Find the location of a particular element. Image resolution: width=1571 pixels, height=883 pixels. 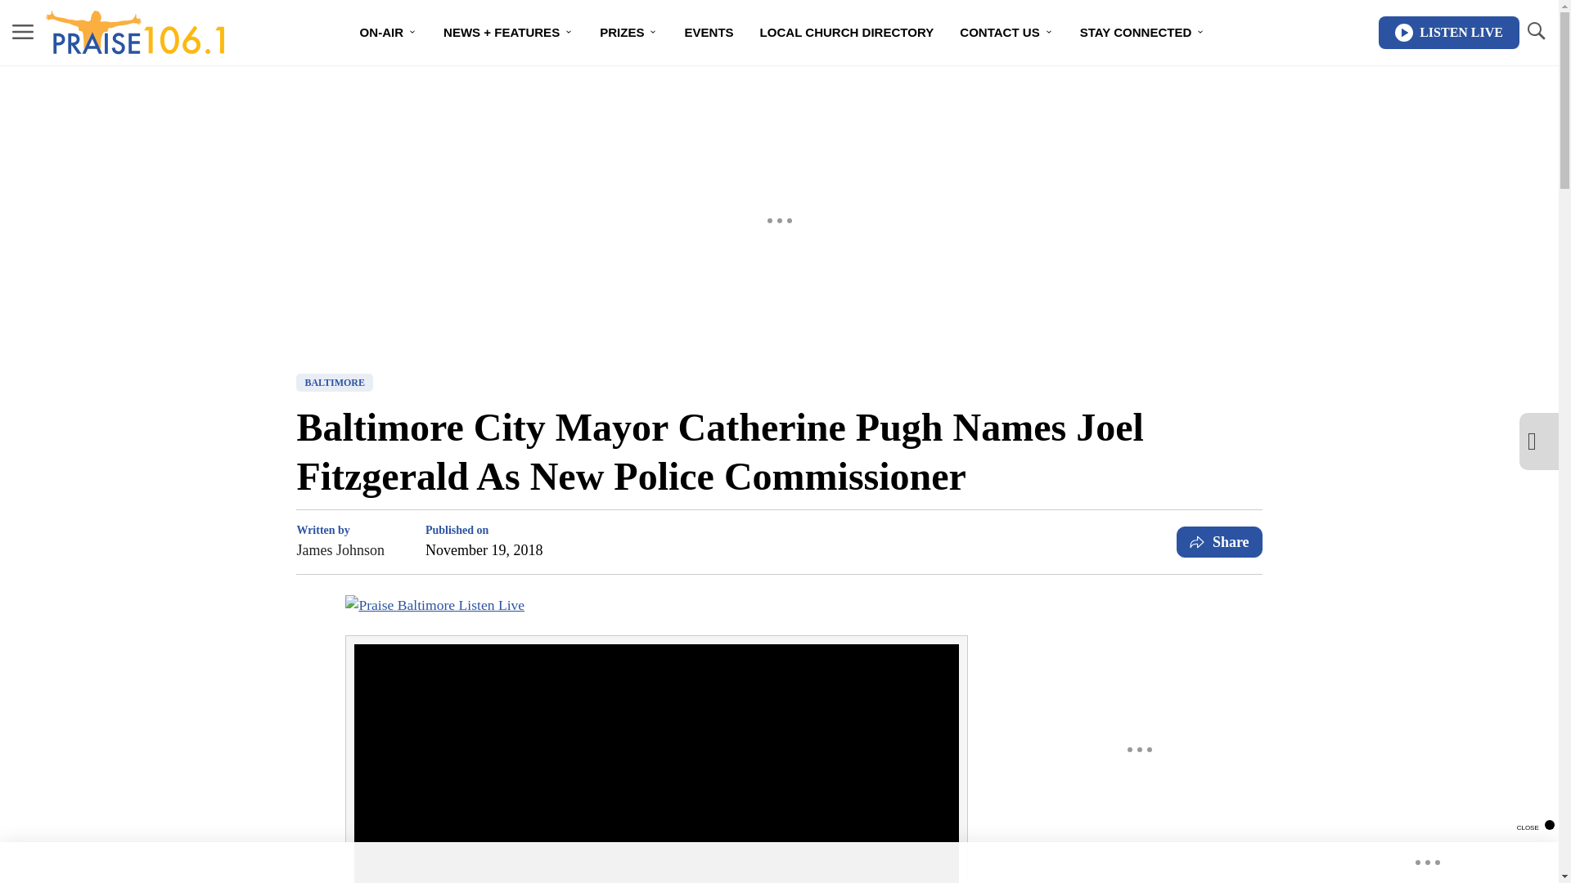

LOCAL CHURCH DIRECTORY is located at coordinates (847, 33).